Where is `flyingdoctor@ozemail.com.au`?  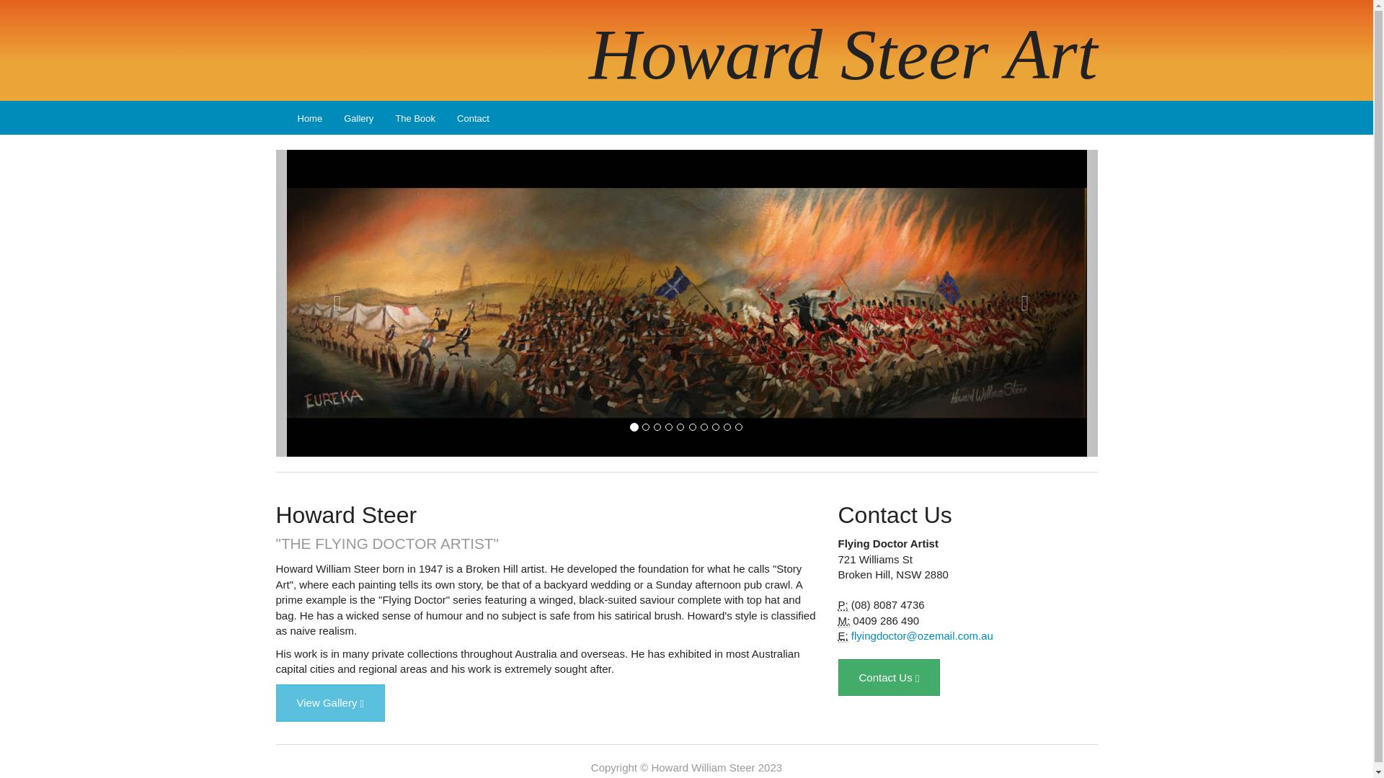 flyingdoctor@ozemail.com.au is located at coordinates (923, 635).